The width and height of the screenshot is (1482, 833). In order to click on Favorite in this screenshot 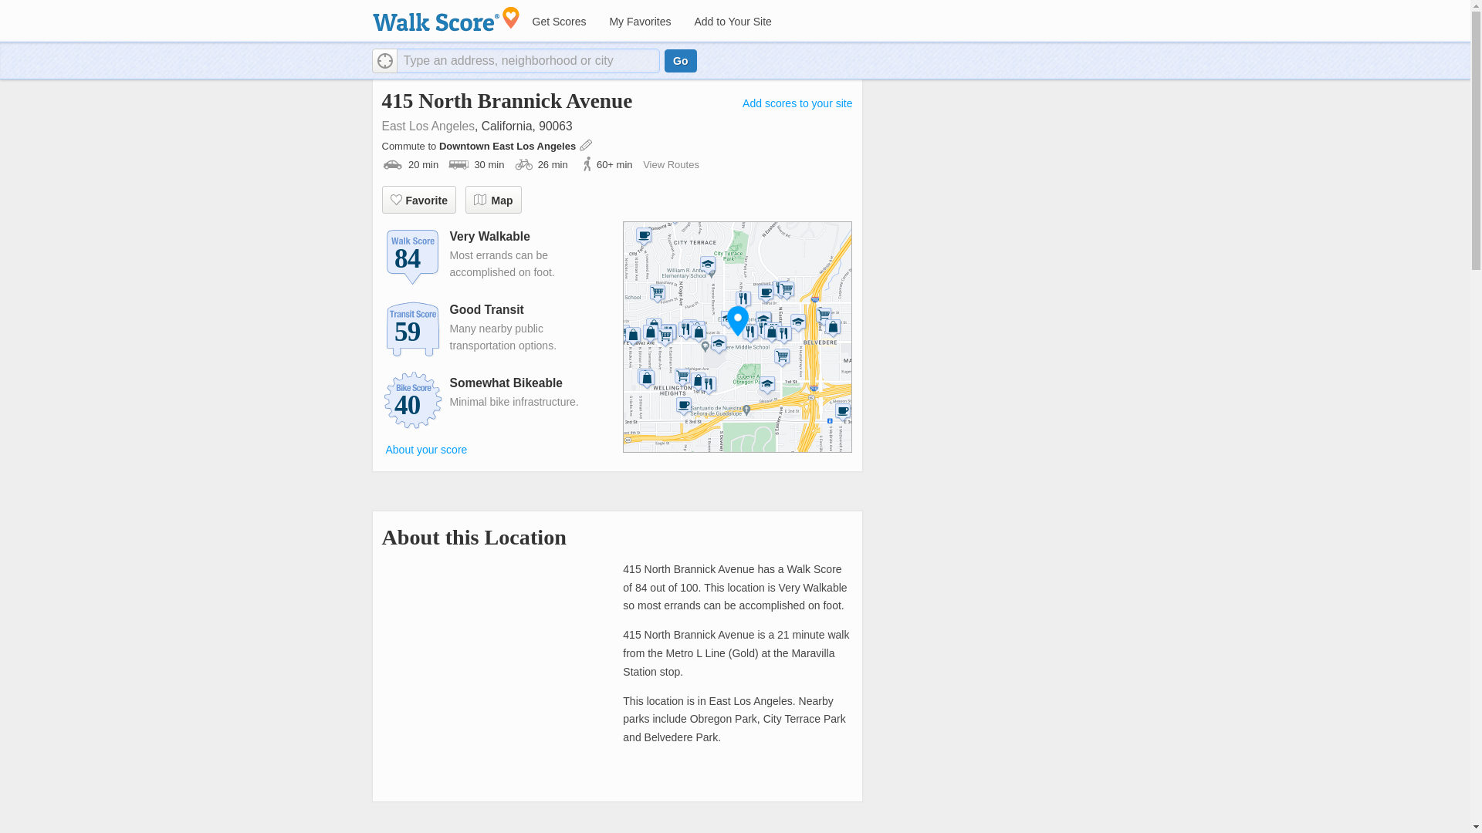, I will do `click(418, 199)`.